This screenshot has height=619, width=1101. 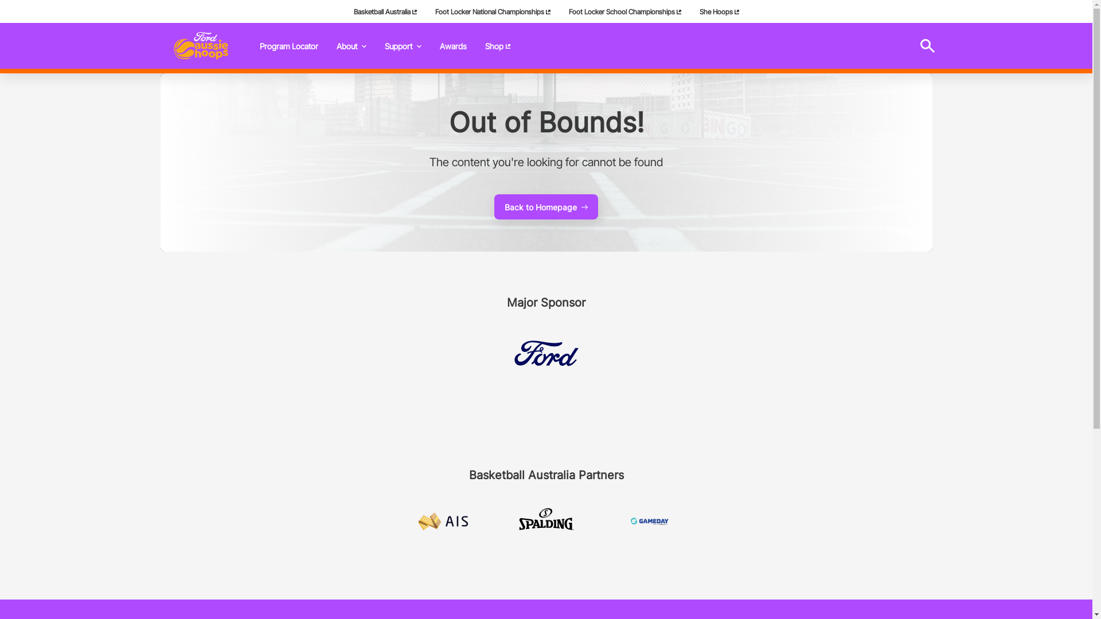 I want to click on Back to Homepage, so click(x=546, y=207).